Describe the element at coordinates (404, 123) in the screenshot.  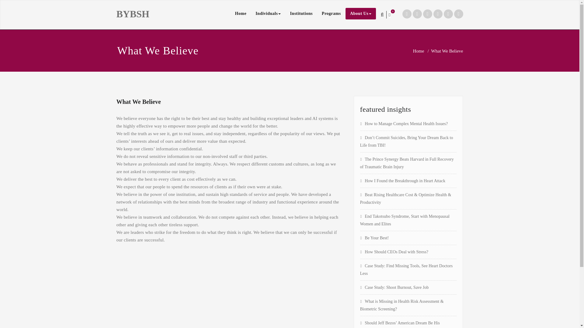
I see `How to Manage Complex Mental Health Issues?` at that location.